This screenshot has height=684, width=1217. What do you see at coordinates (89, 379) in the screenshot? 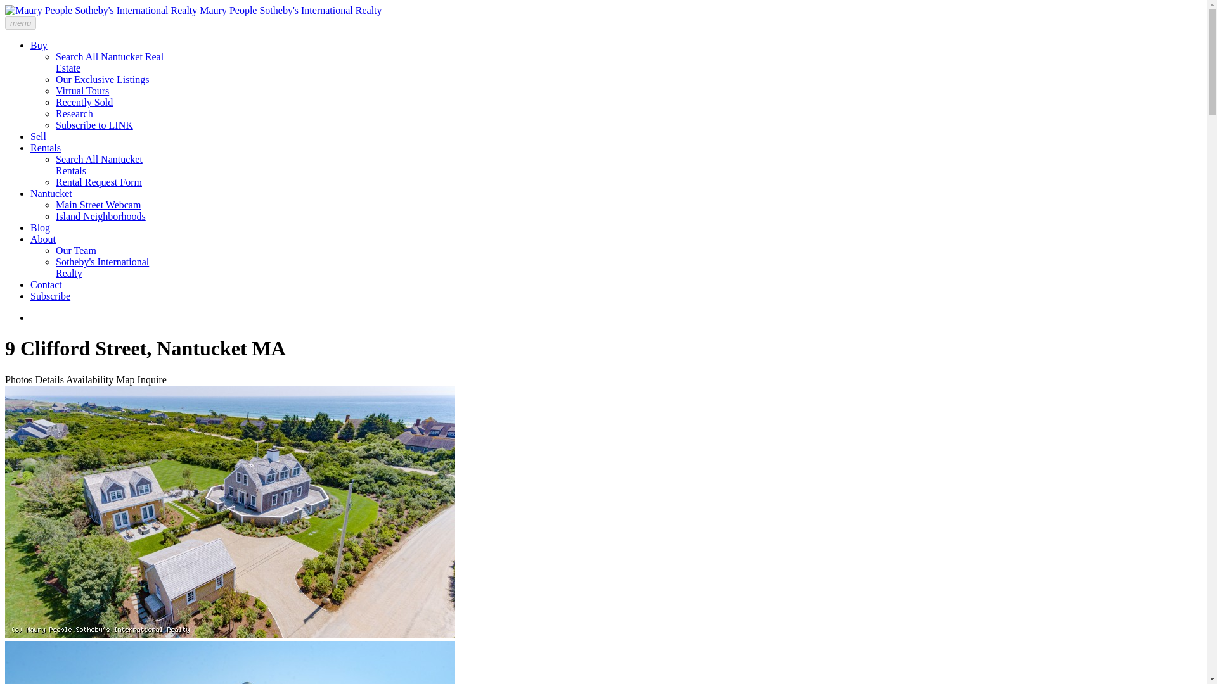
I see `Availability` at bounding box center [89, 379].